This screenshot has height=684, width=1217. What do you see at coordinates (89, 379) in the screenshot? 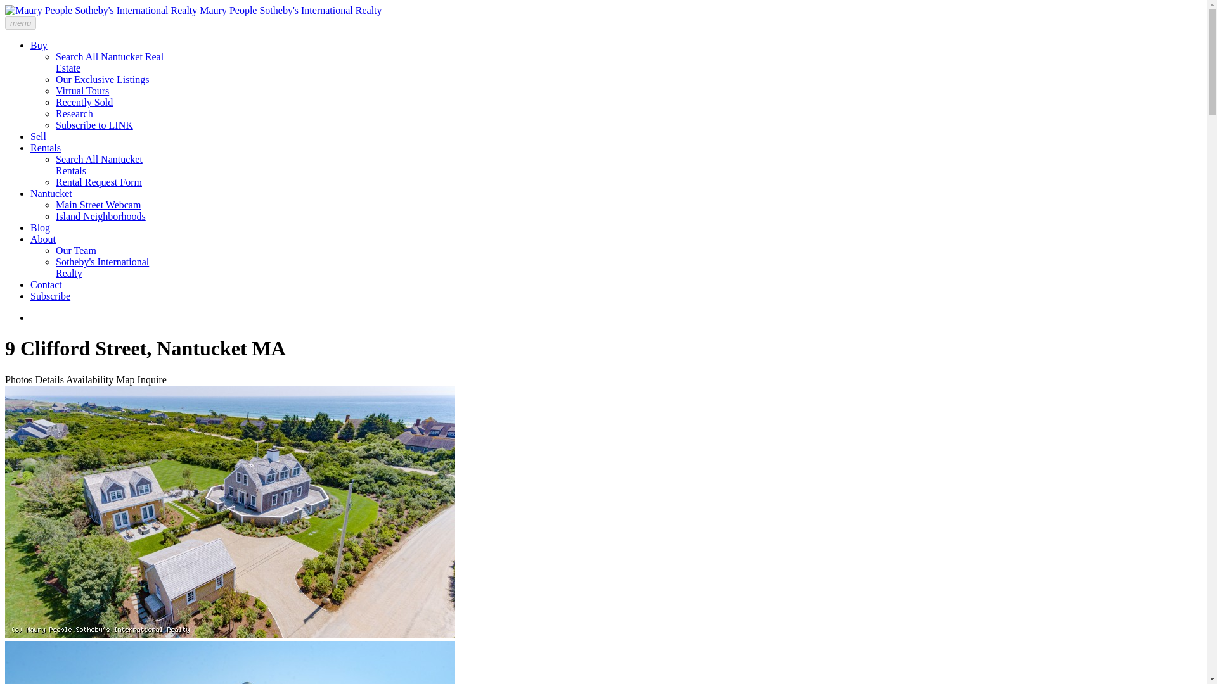
I see `Availability` at bounding box center [89, 379].